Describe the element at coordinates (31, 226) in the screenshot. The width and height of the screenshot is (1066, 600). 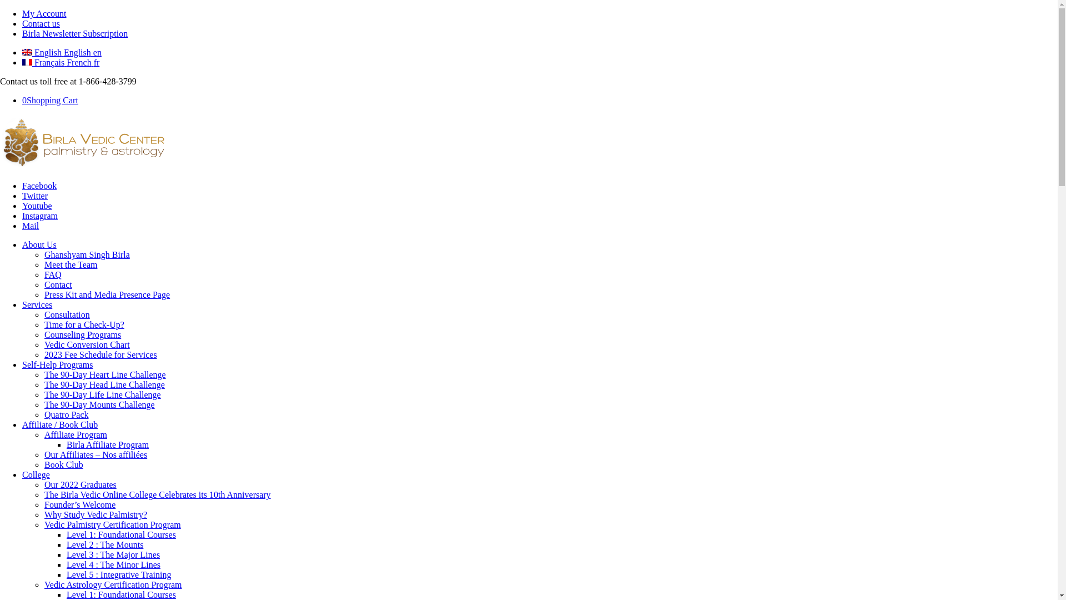
I see `Mail` at that location.